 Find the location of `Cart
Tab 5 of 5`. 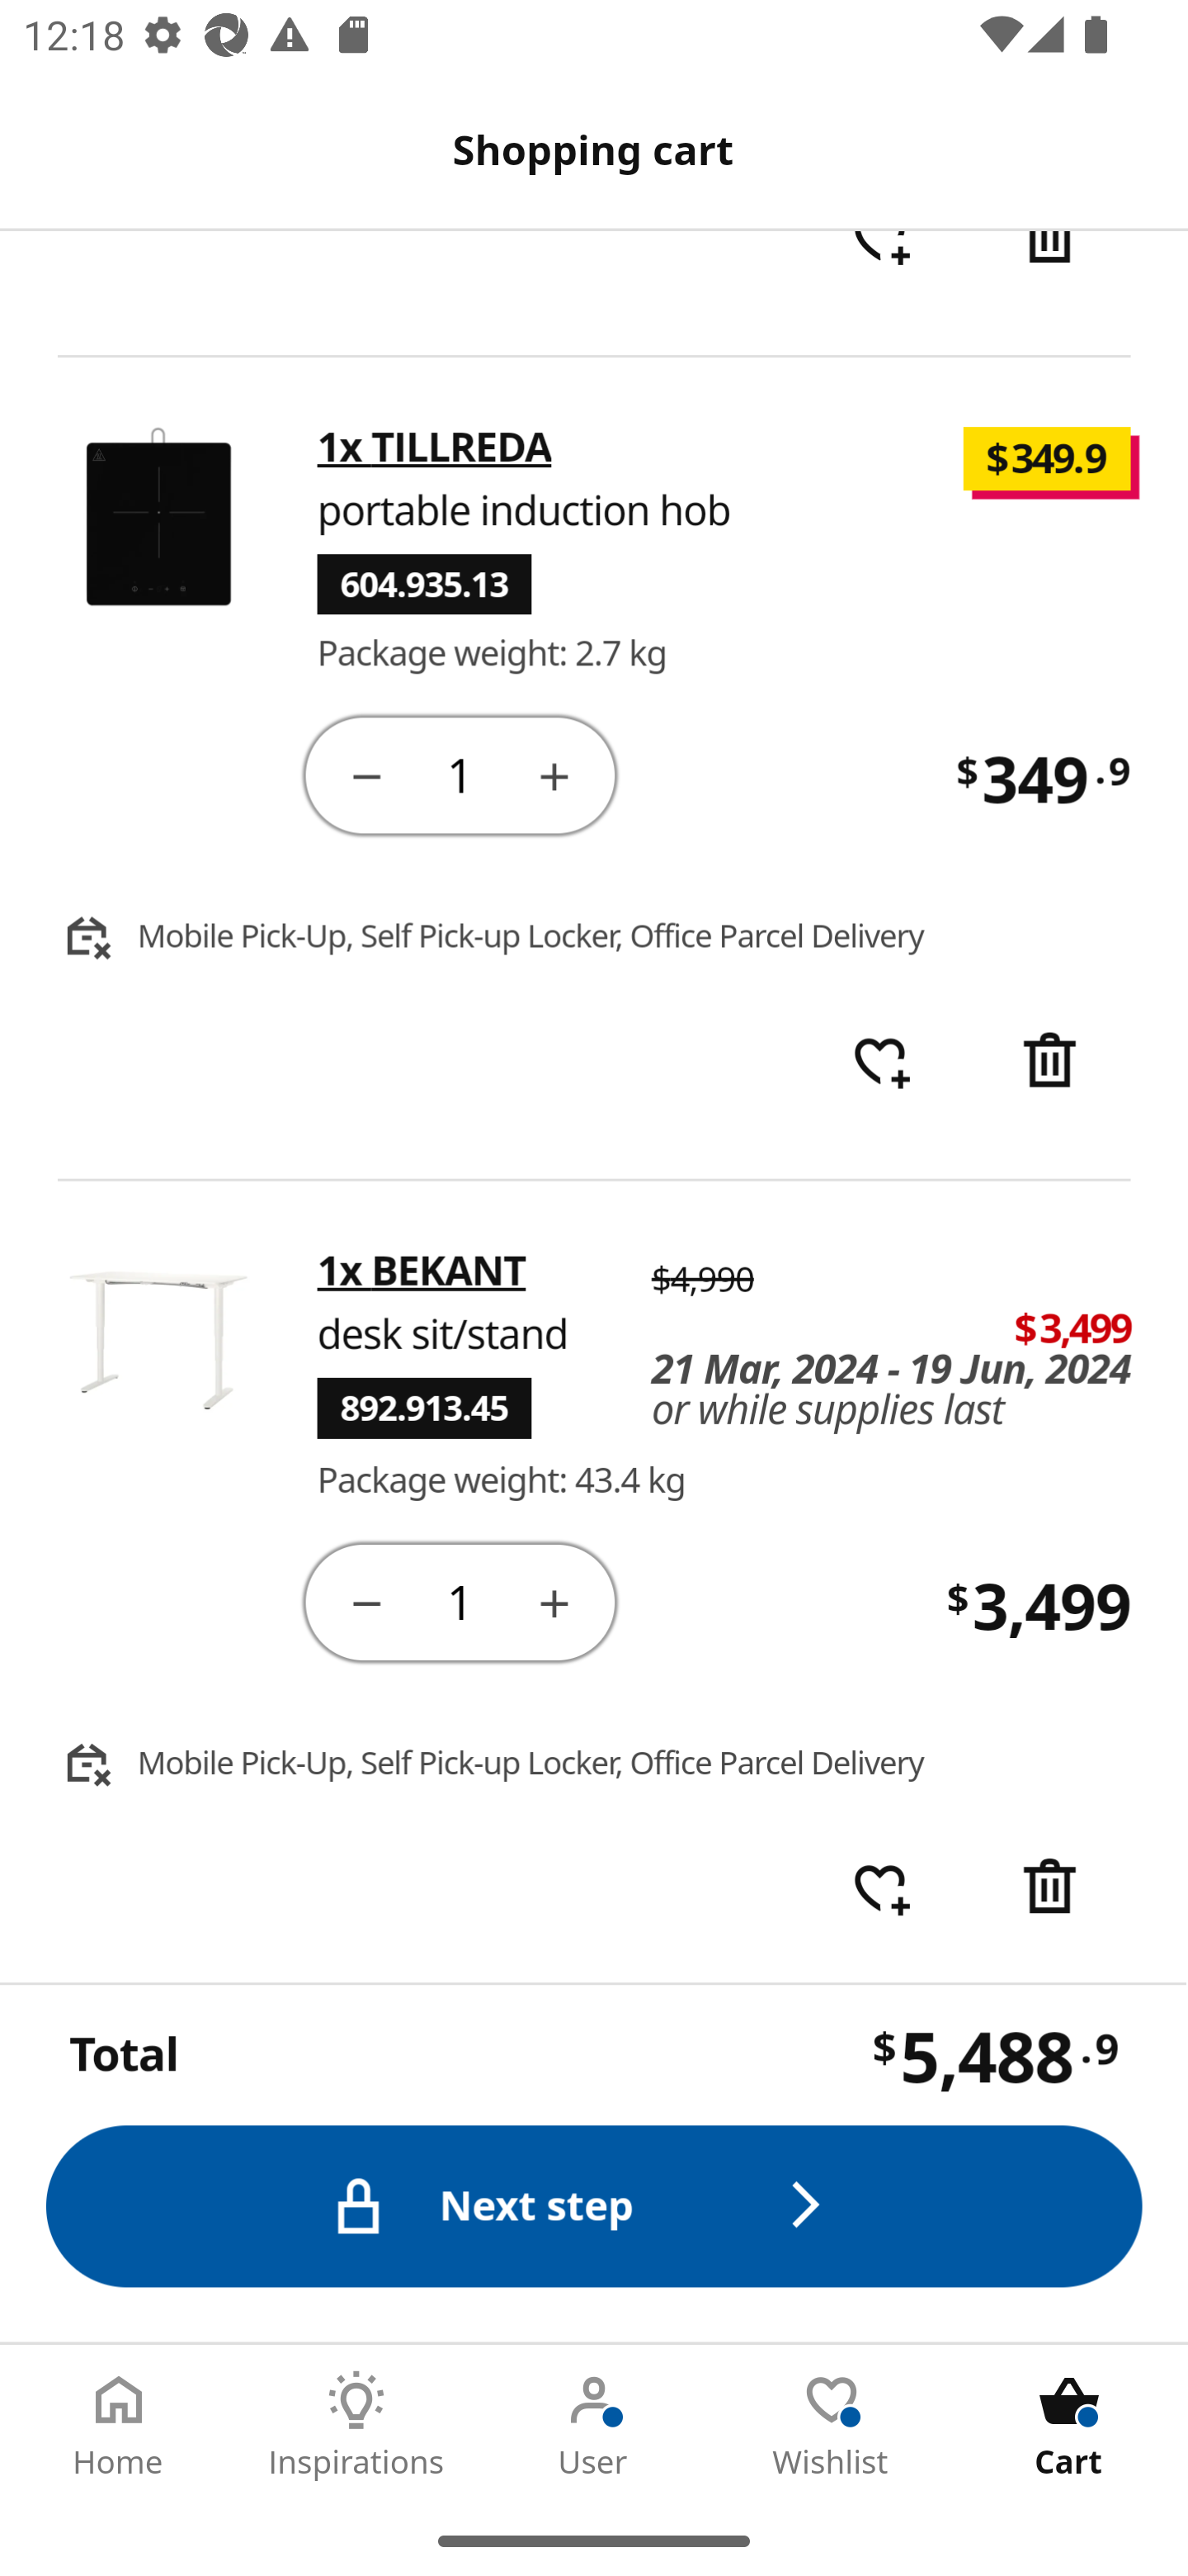

Cart
Tab 5 of 5 is located at coordinates (1069, 2425).